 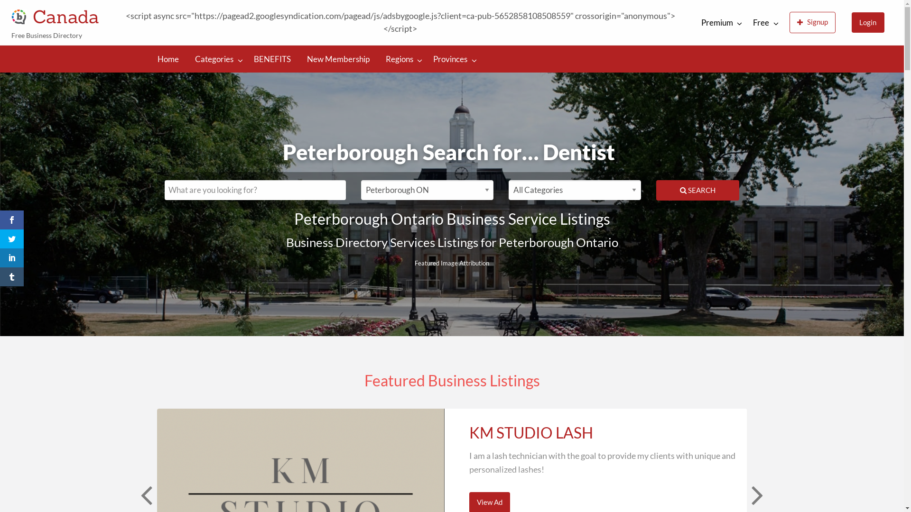 I want to click on New Membership, so click(x=68, y=53).